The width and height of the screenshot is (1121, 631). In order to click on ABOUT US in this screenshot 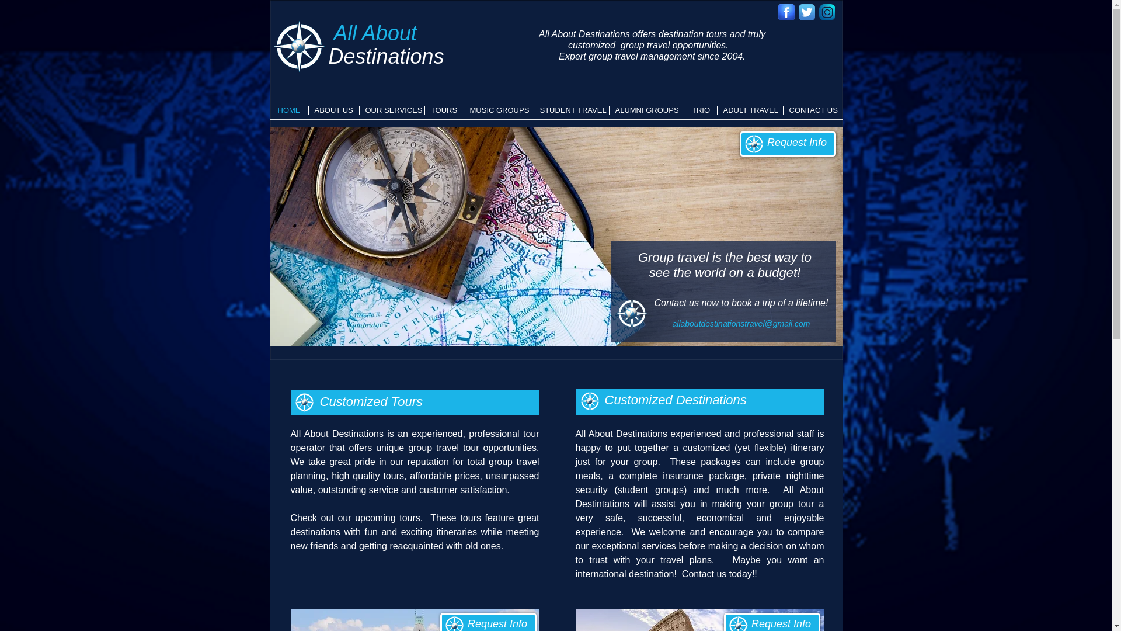, I will do `click(333, 110)`.